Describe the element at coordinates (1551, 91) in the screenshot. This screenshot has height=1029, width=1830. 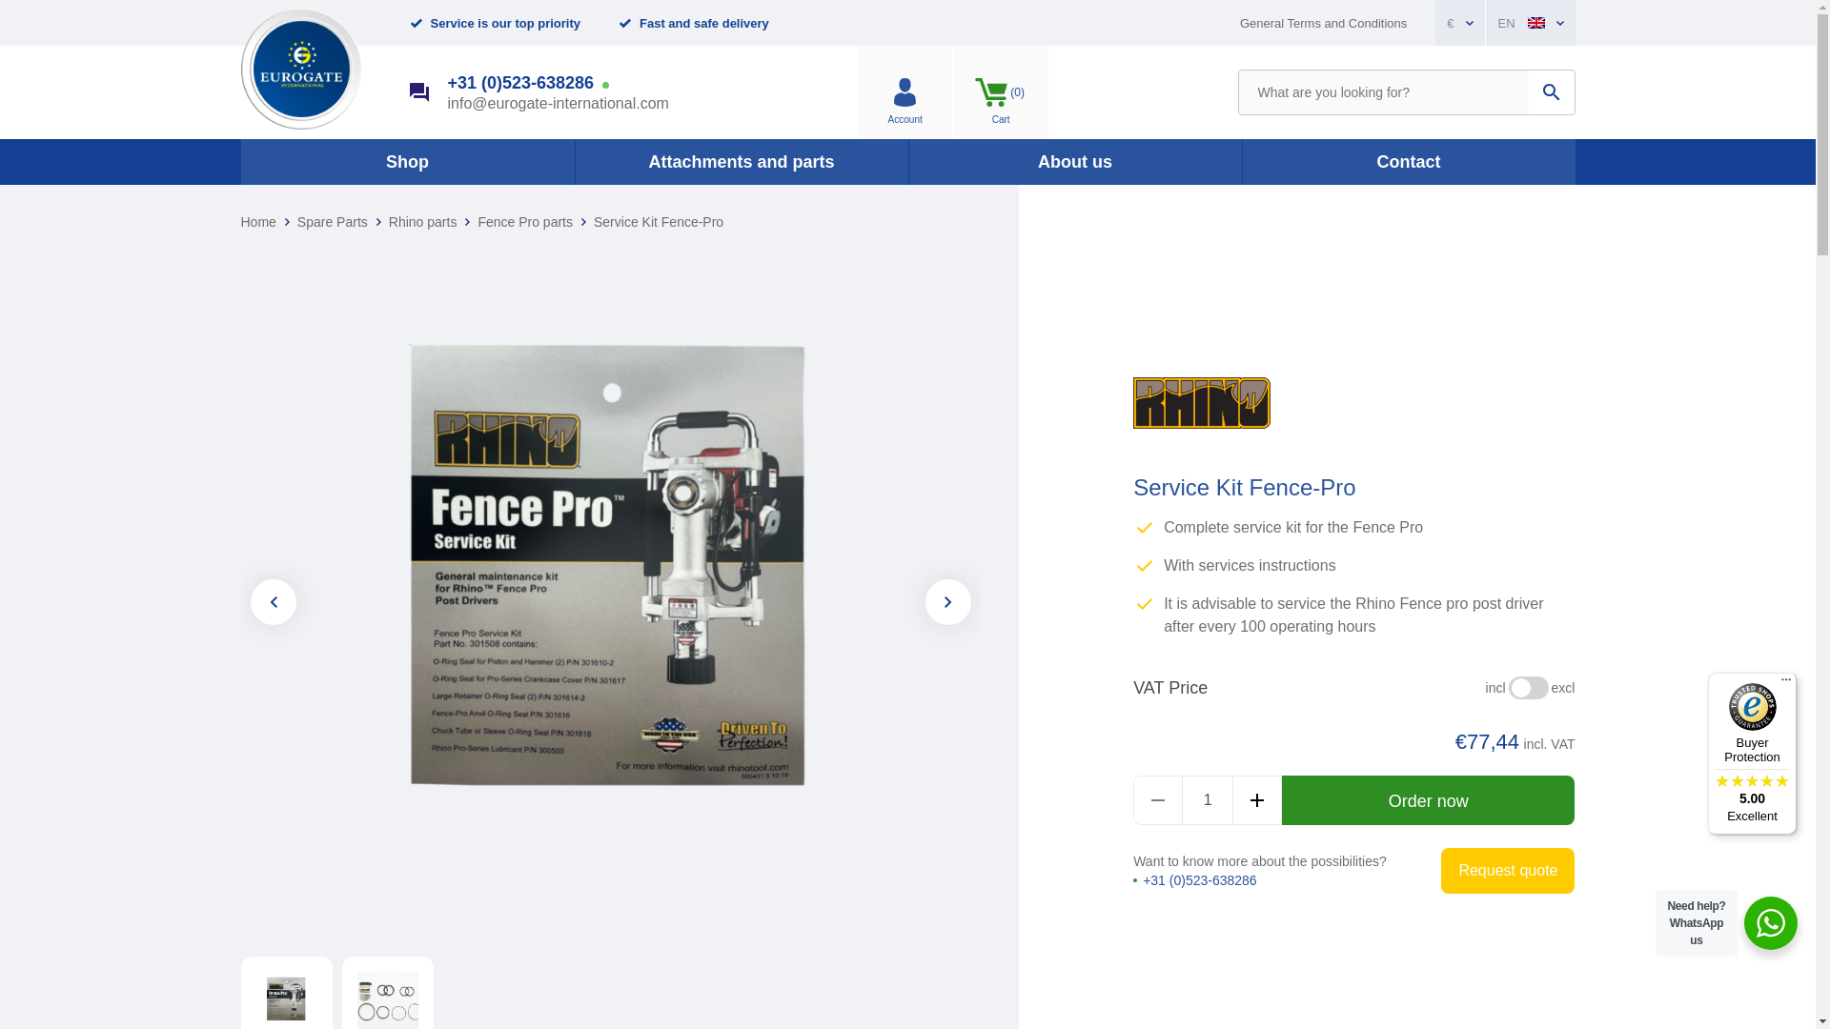
I see `Attachments and parts` at that location.